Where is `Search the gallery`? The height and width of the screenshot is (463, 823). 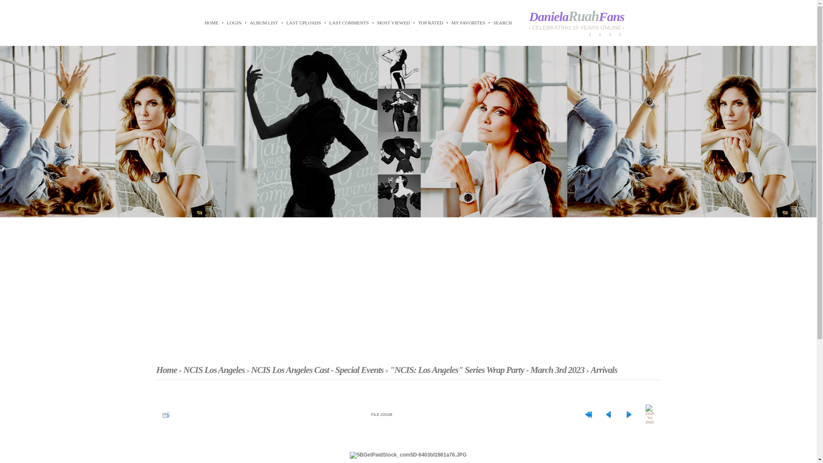
Search the gallery is located at coordinates (502, 22).